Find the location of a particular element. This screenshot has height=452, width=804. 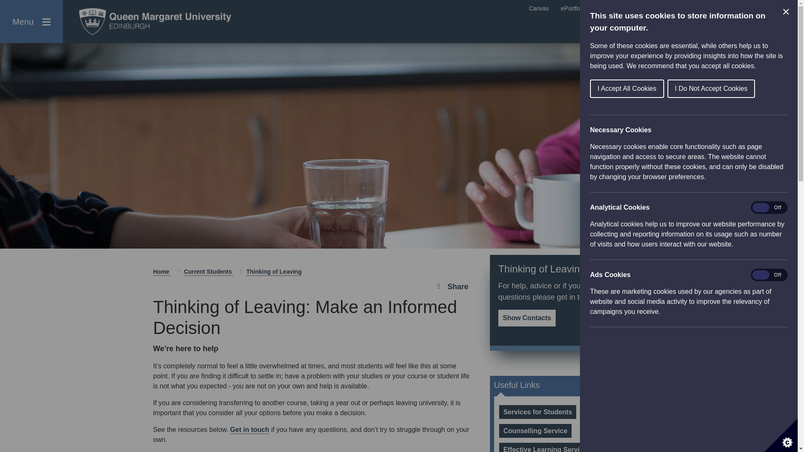

Remote Access is located at coordinates (661, 8).